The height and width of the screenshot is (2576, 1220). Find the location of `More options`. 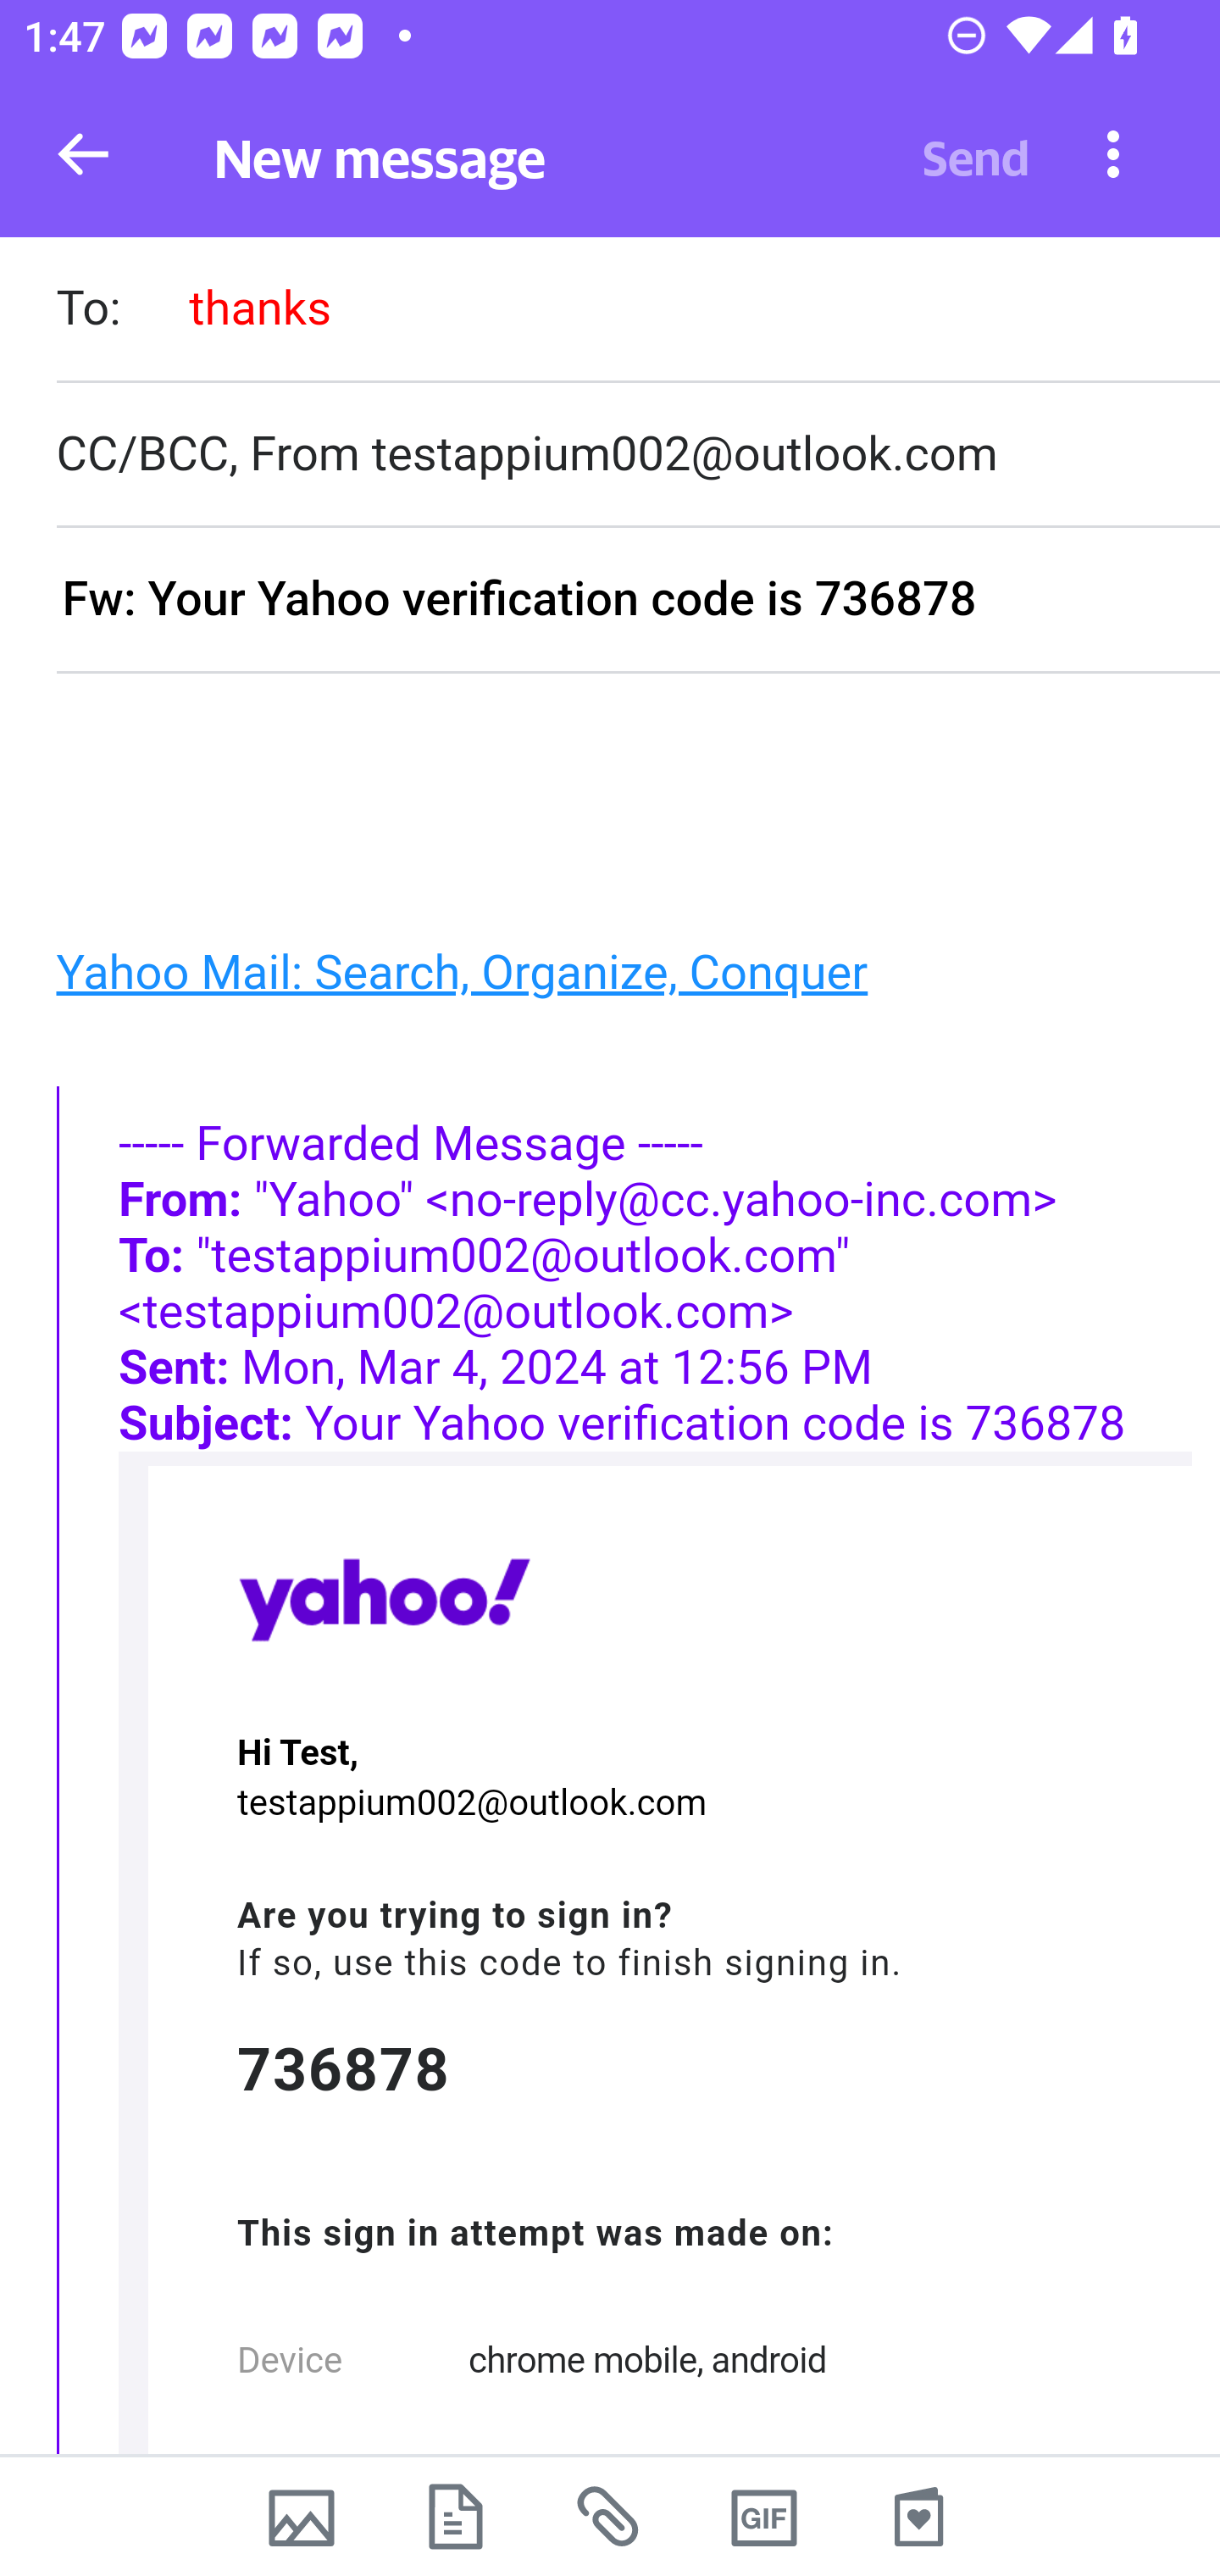

More options is located at coordinates (1113, 153).